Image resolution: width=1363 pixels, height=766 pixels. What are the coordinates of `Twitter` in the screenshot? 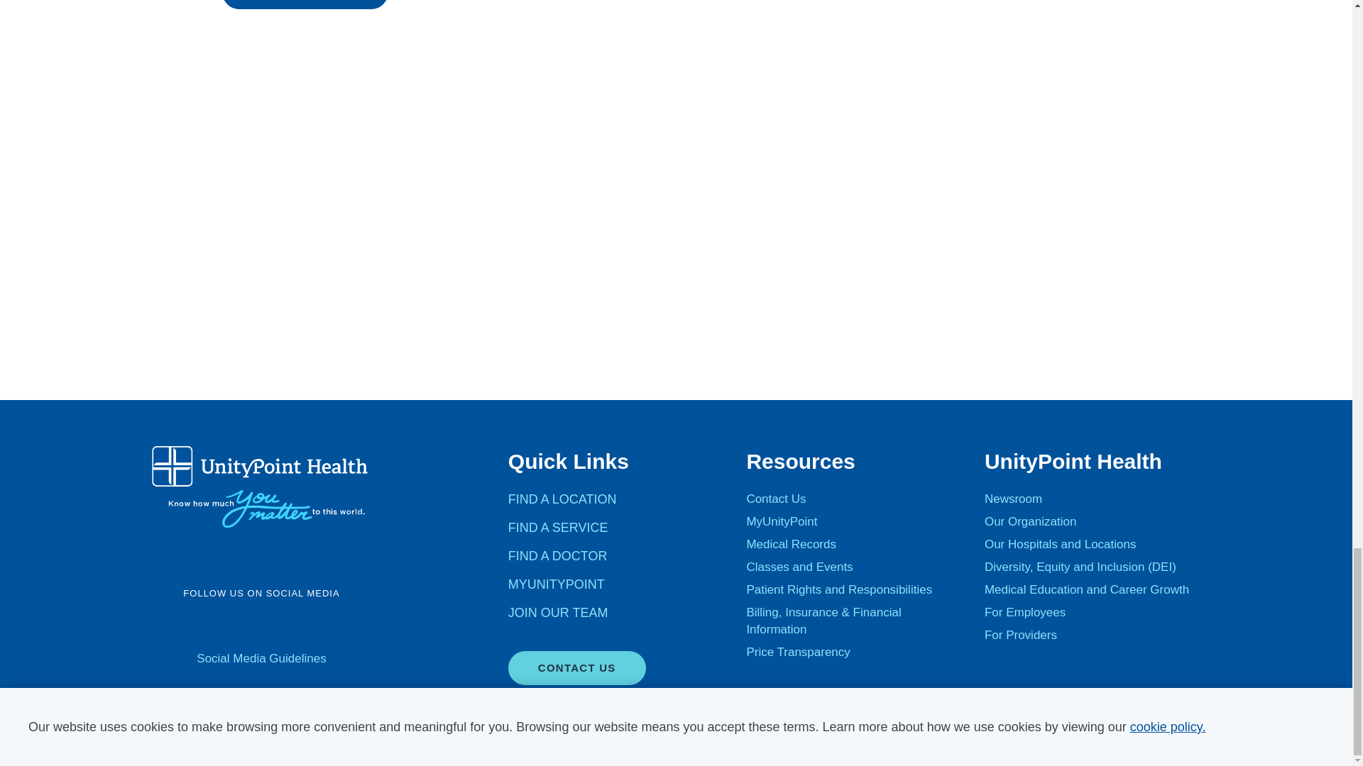 It's located at (206, 626).